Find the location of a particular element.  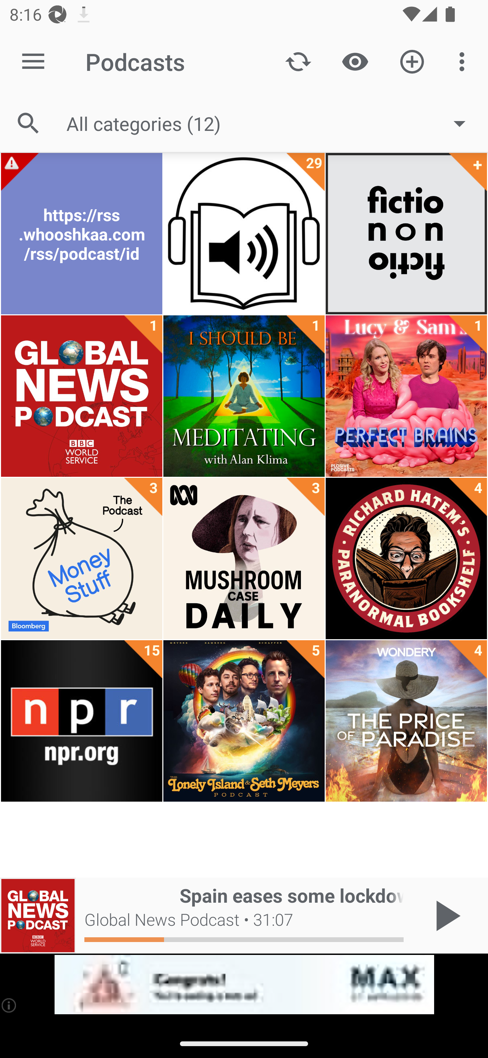

Audiobooks 29 is located at coordinates (244, 234).